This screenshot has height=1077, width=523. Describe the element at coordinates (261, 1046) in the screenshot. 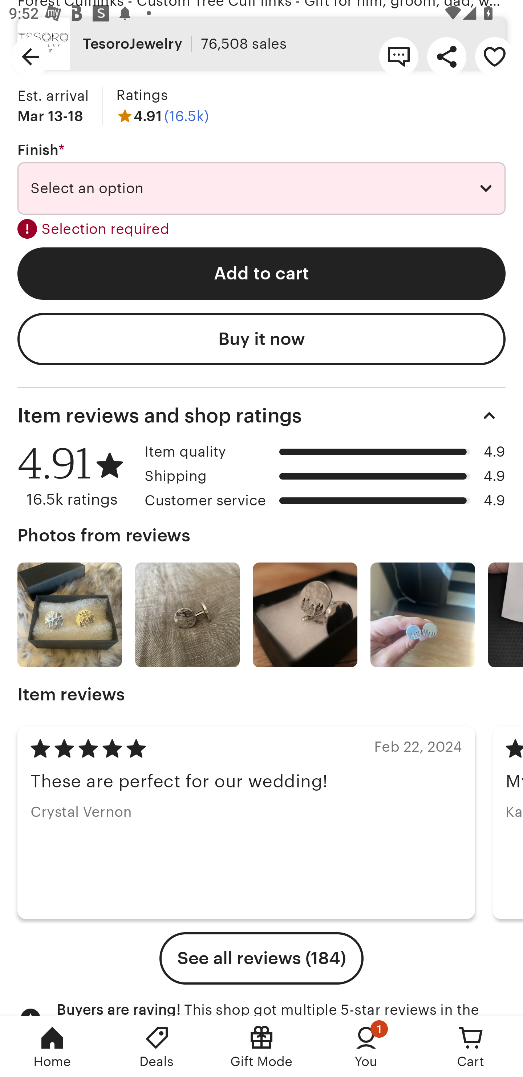

I see `Gift Mode` at that location.